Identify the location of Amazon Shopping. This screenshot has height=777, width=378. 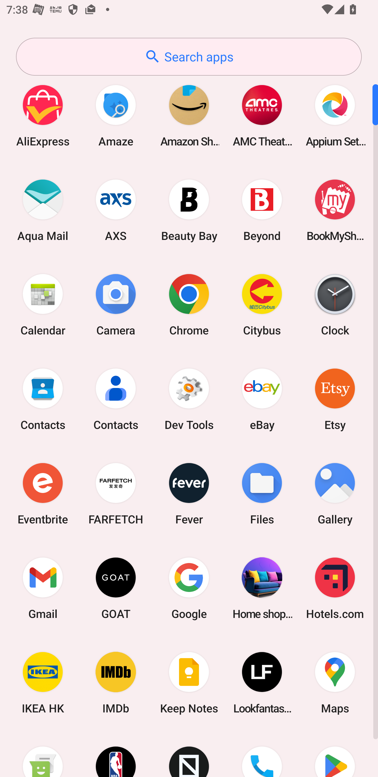
(189, 115).